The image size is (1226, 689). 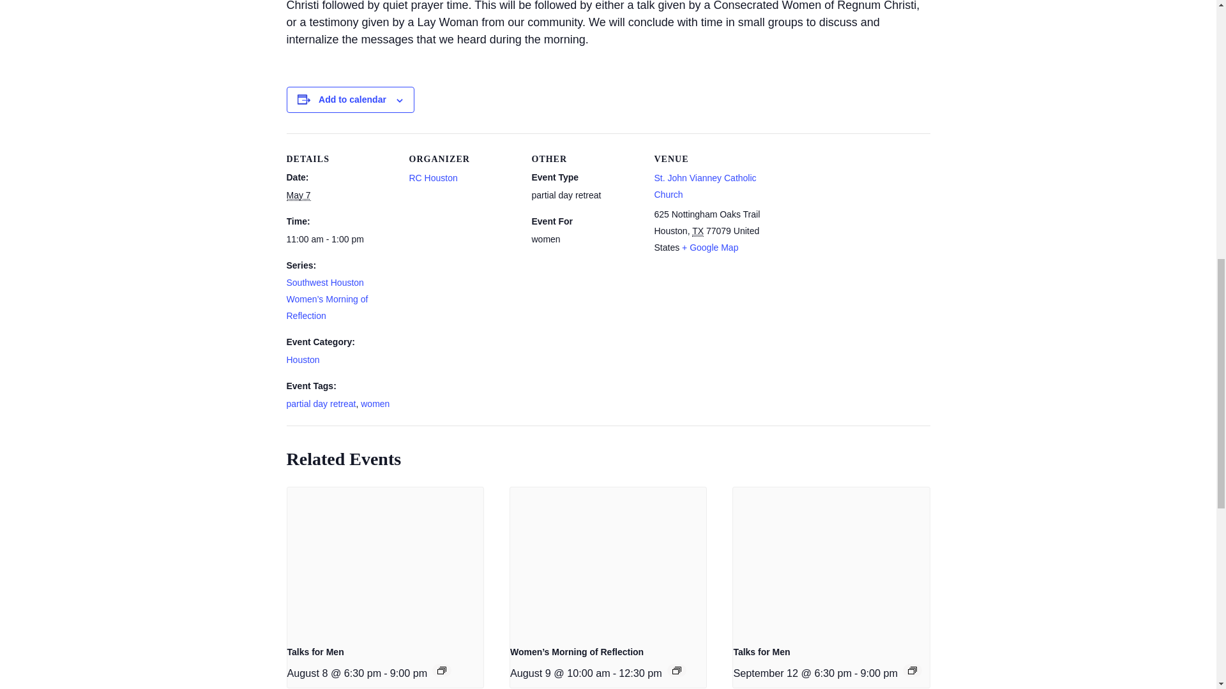 I want to click on 2024-05-07, so click(x=340, y=239).